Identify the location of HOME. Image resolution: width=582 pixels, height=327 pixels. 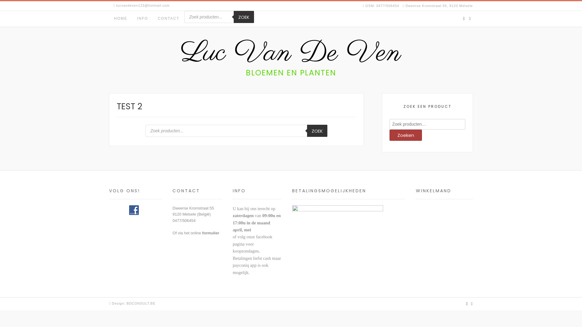
(121, 19).